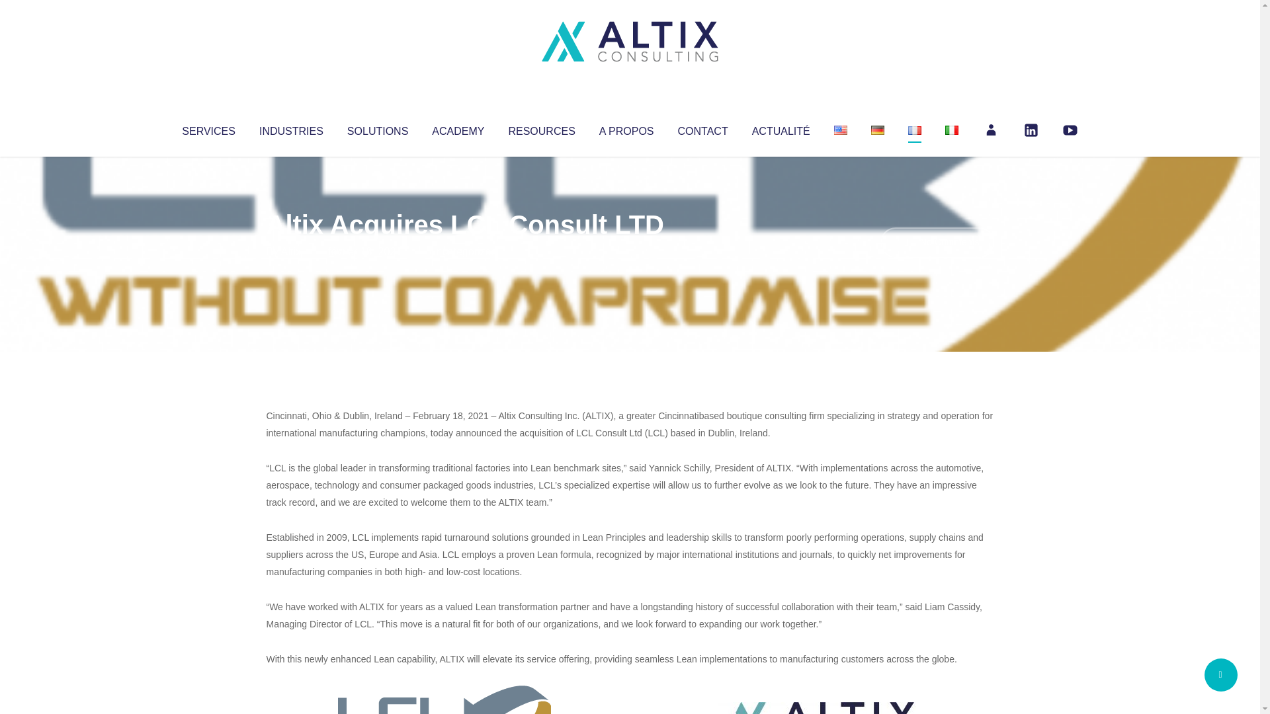  I want to click on INDUSTRIES, so click(291, 128).